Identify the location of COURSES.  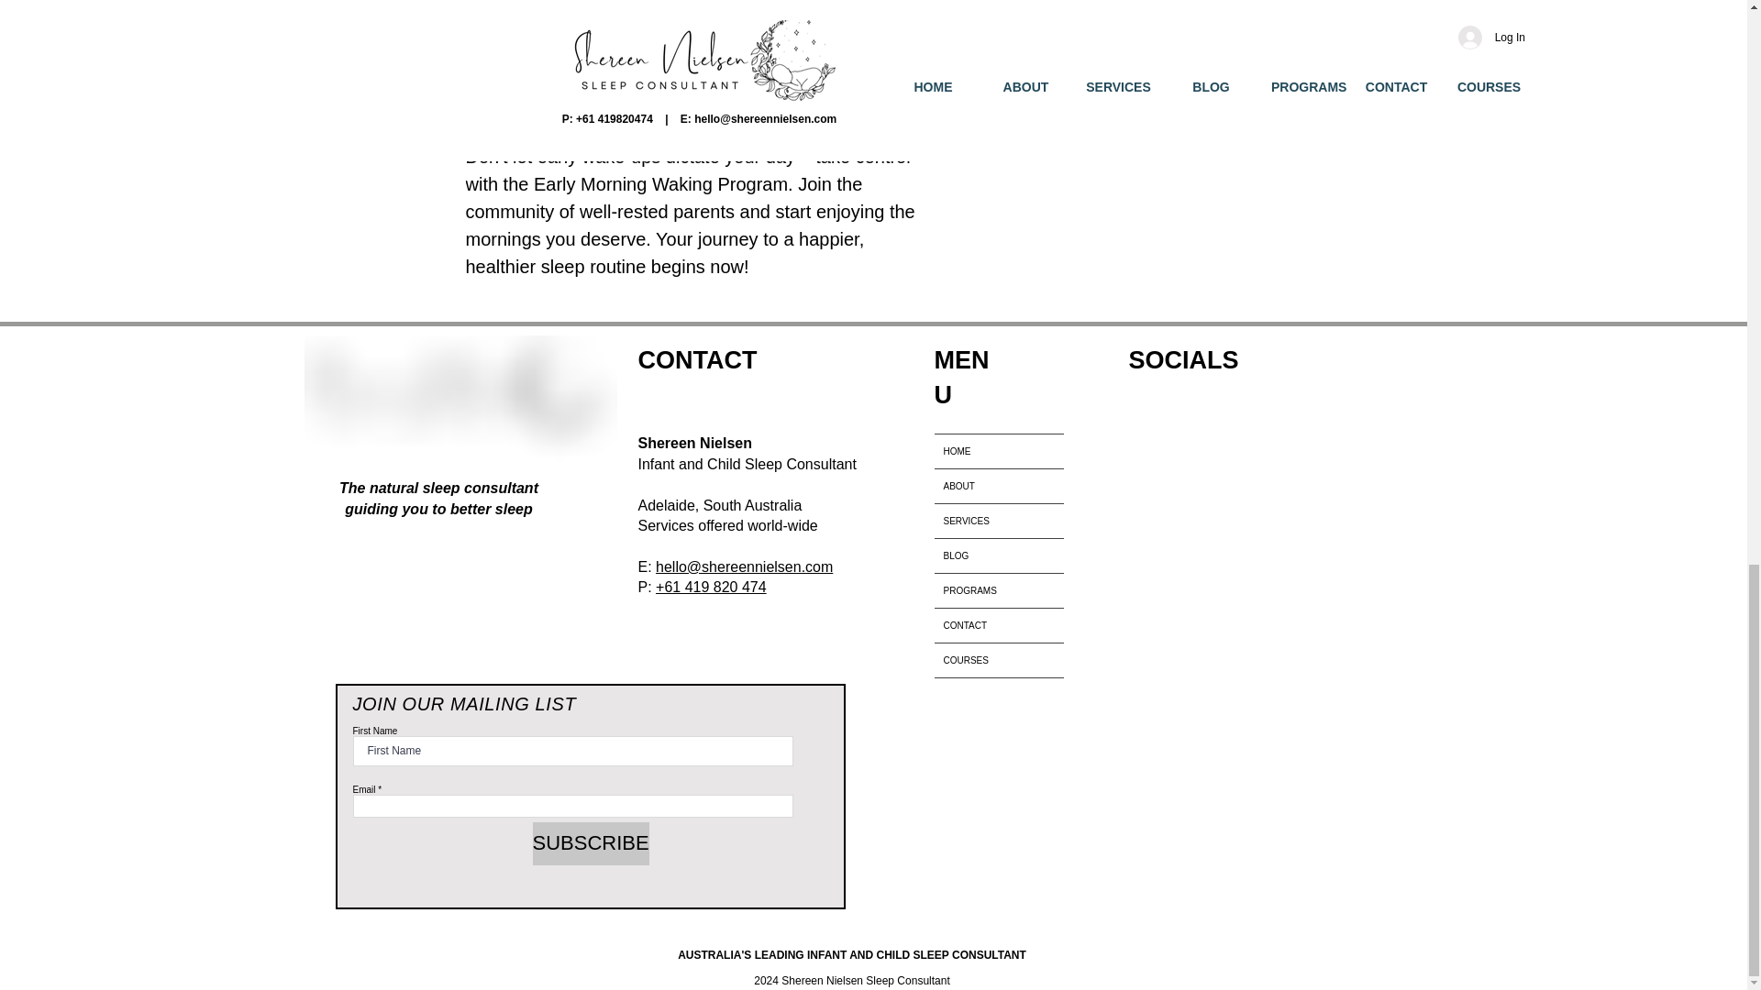
(998, 660).